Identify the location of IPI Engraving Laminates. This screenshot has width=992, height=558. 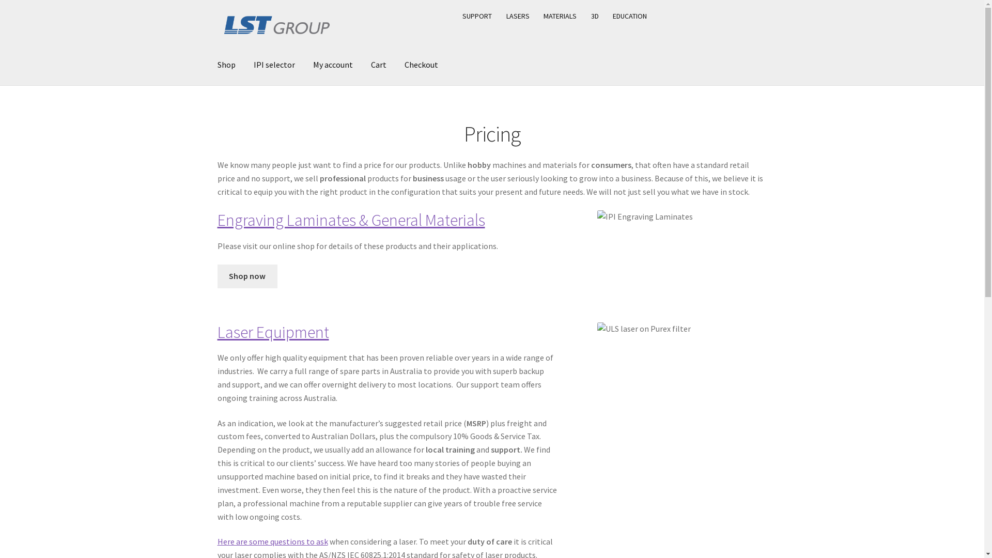
(682, 217).